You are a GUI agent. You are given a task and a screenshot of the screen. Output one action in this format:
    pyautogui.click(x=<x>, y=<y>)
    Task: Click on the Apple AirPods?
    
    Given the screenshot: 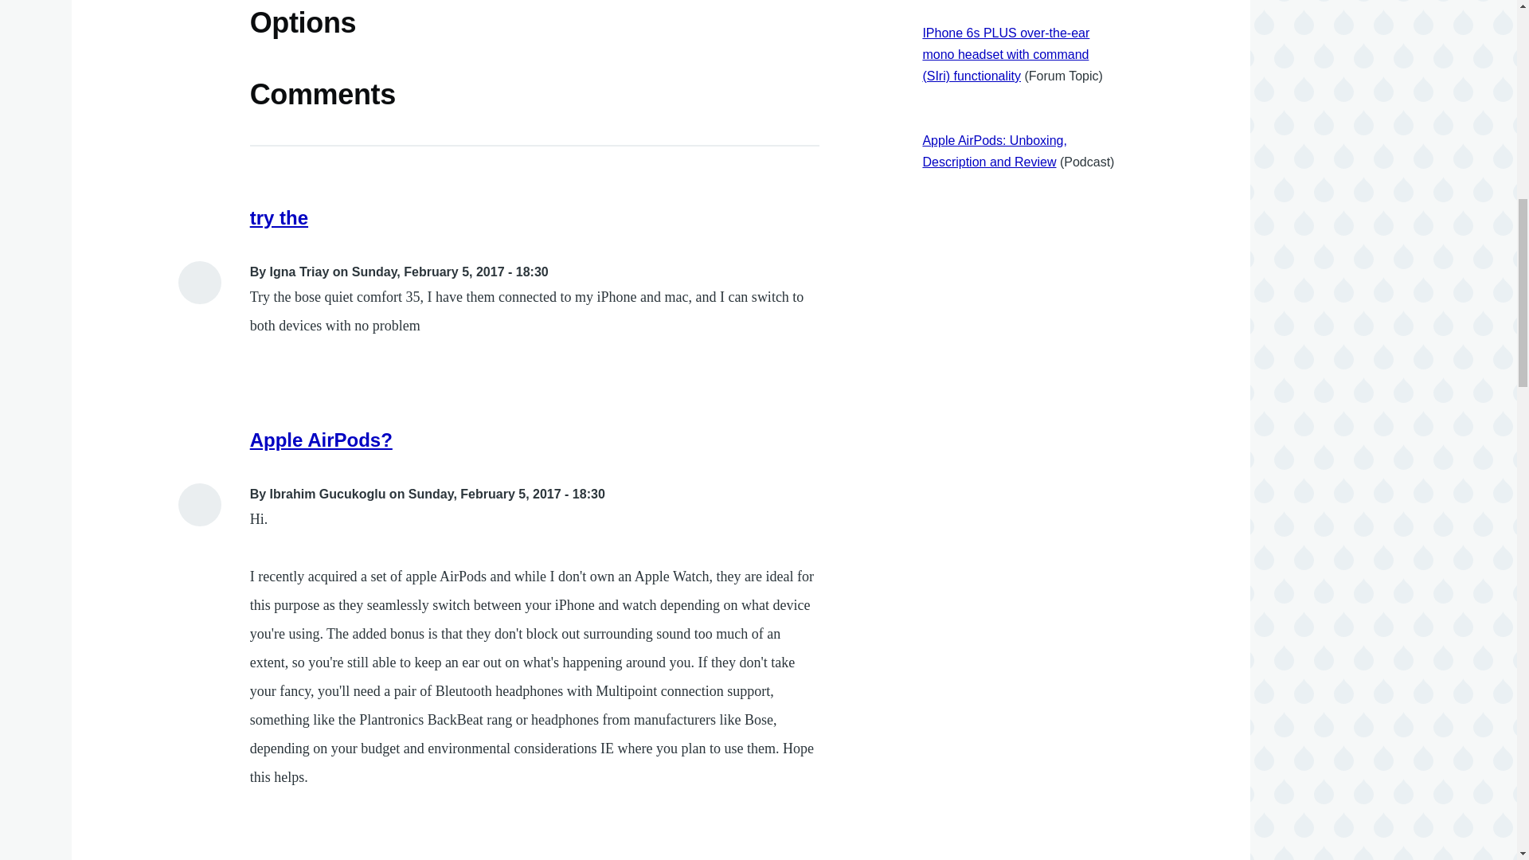 What is the action you would take?
    pyautogui.click(x=322, y=440)
    